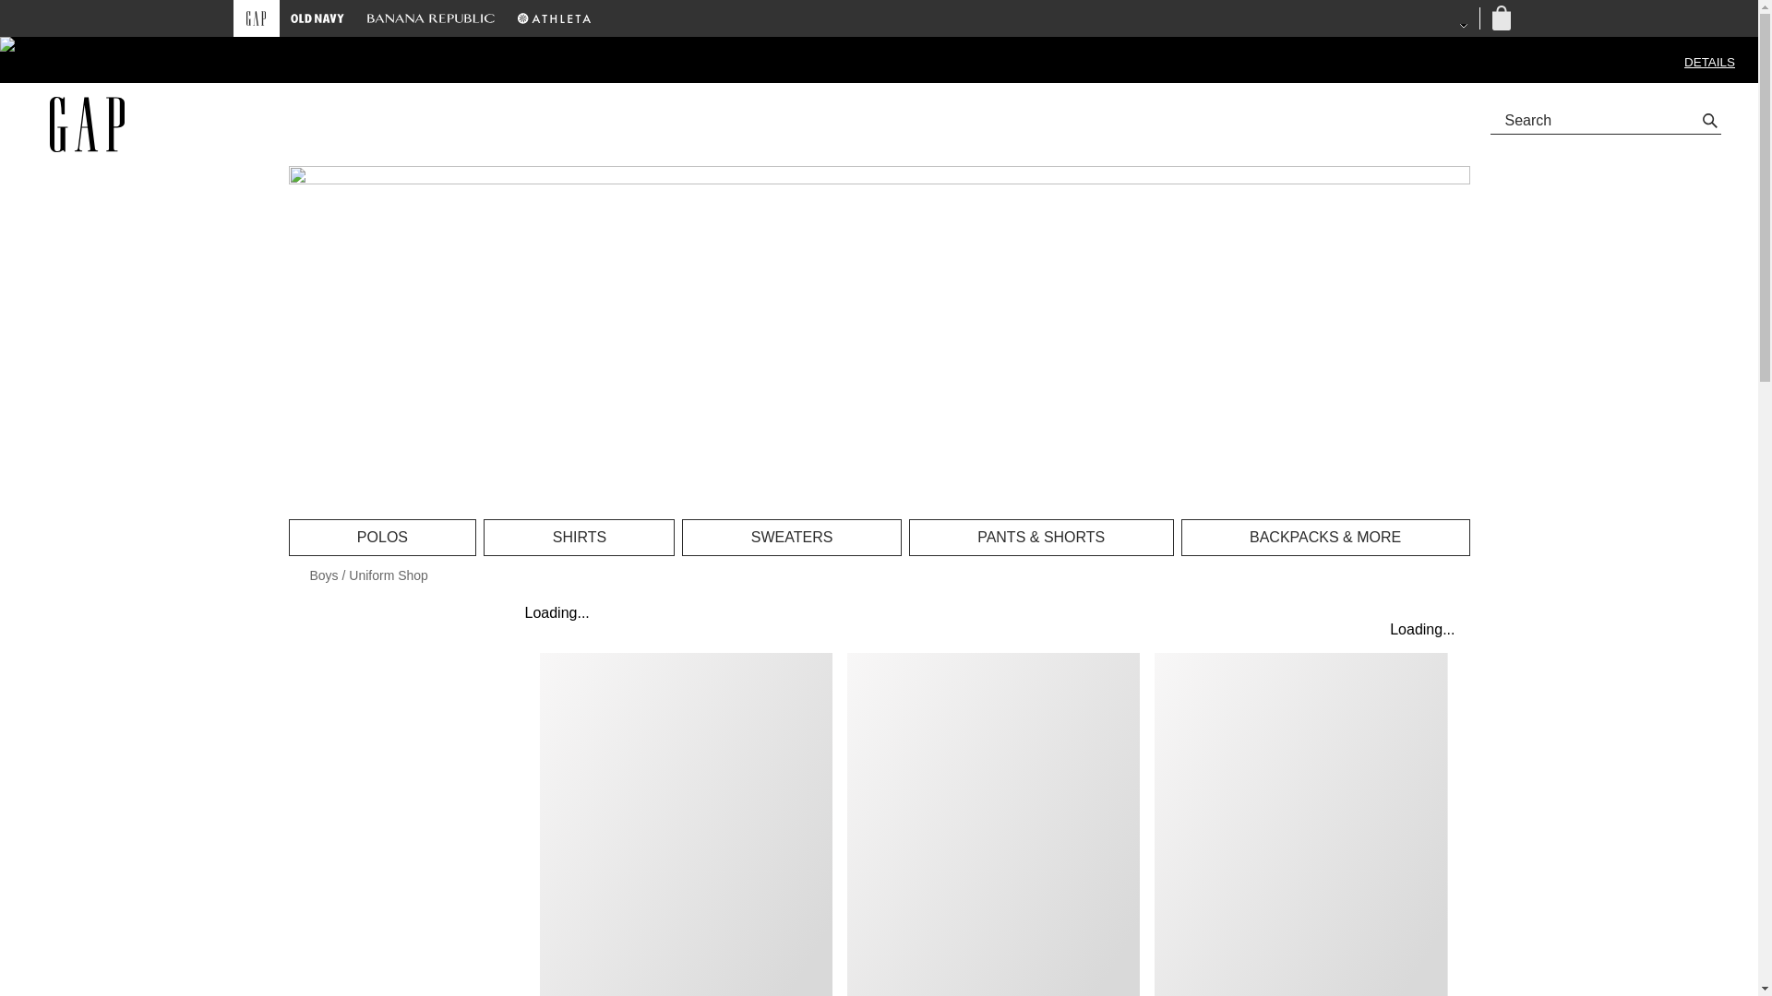  I want to click on Bag, so click(1500, 18).